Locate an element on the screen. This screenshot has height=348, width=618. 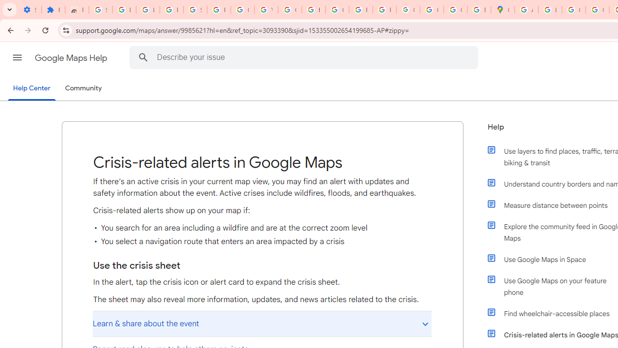
https://scholar.google.com/ is located at coordinates (313, 10).